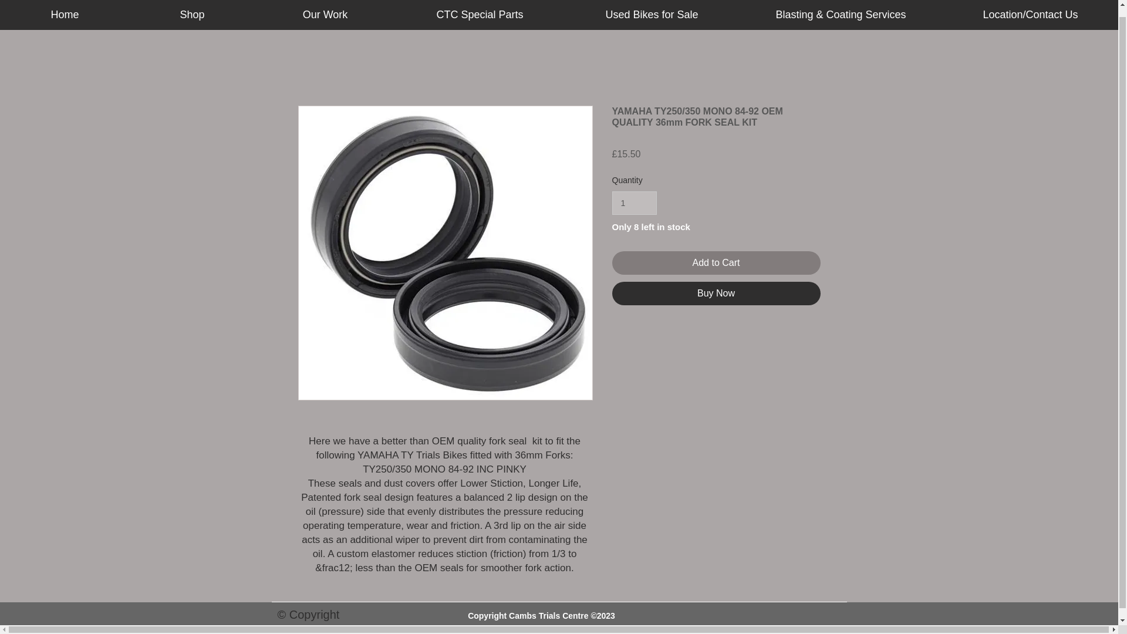 Image resolution: width=1127 pixels, height=634 pixels. What do you see at coordinates (325, 11) in the screenshot?
I see `Our Work` at bounding box center [325, 11].